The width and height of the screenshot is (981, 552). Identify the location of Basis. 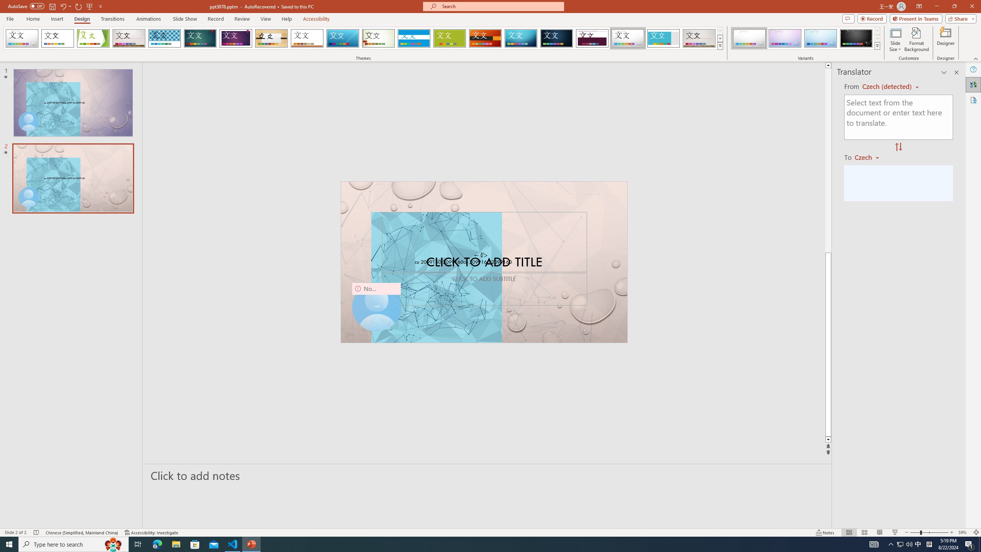
(450, 38).